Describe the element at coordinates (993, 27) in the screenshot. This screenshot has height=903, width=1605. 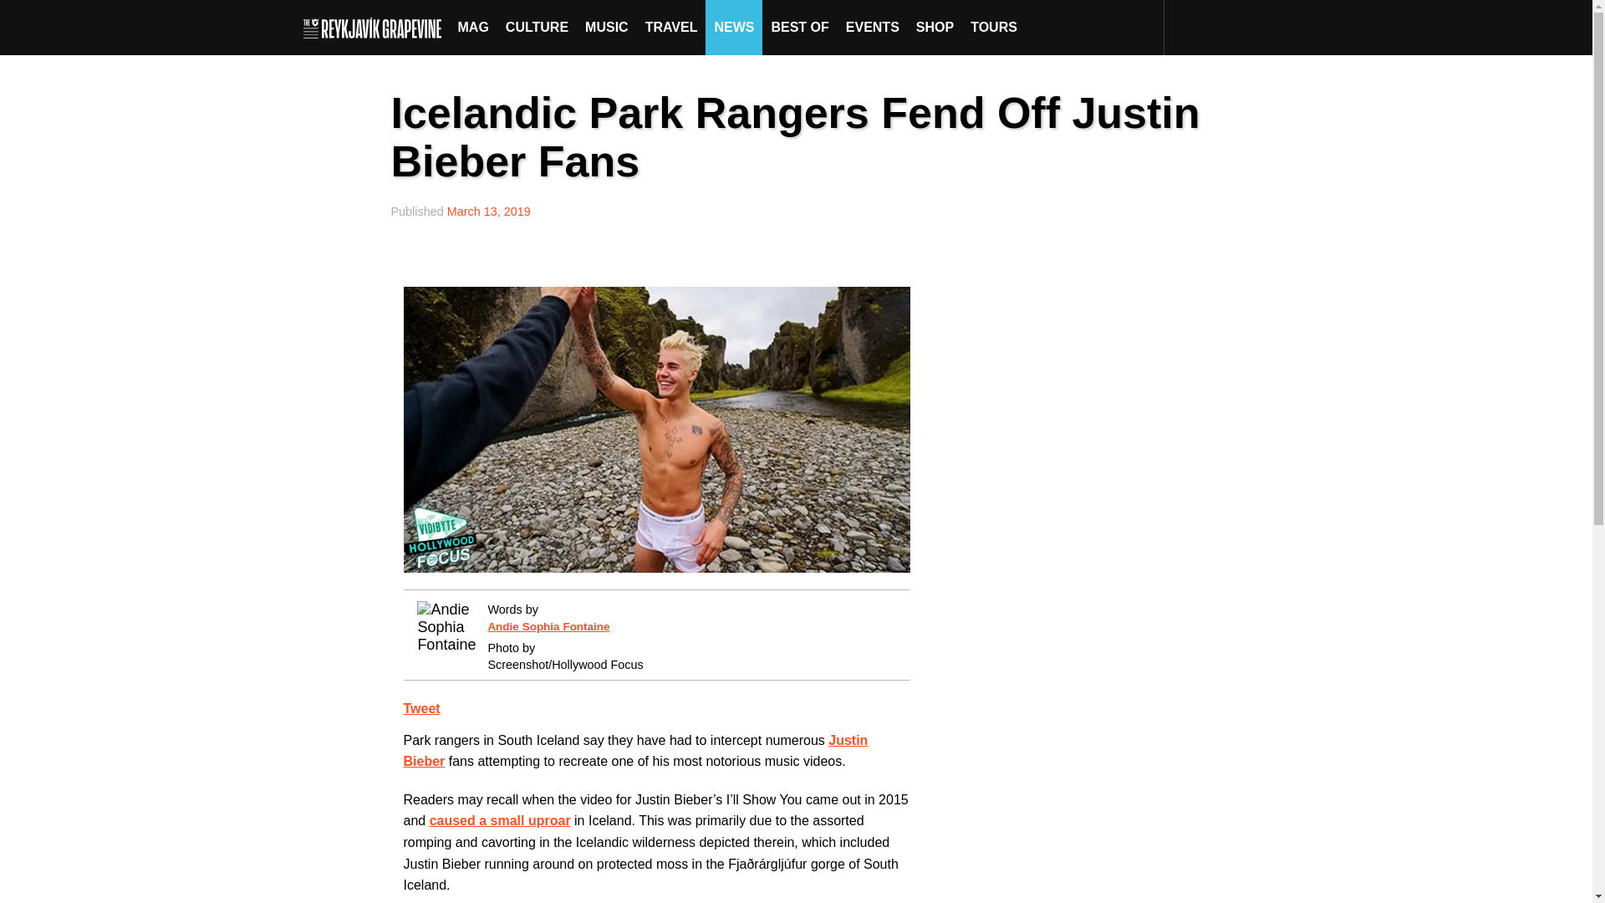
I see `TOURS` at that location.